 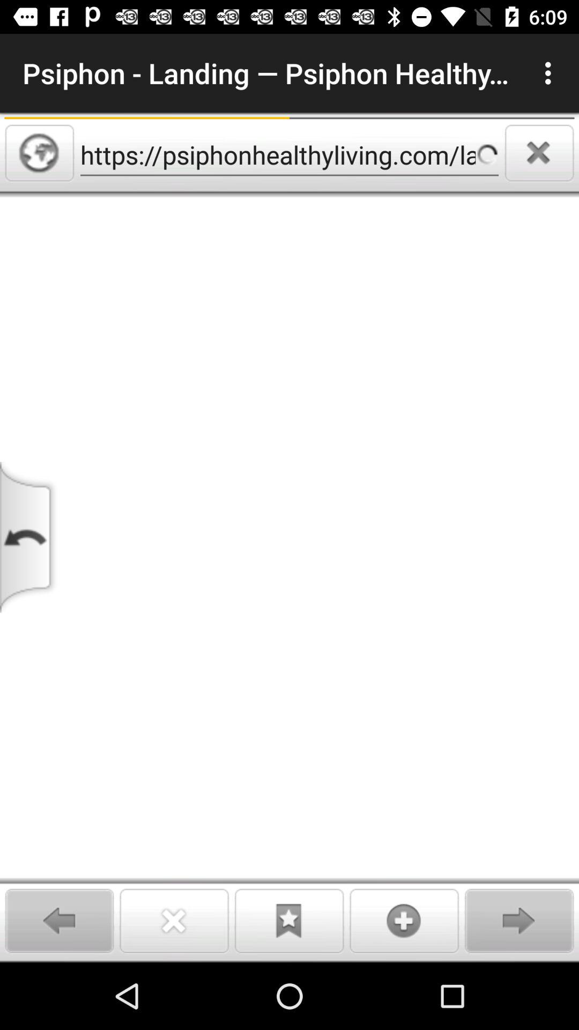 I want to click on an arrow that points to the left that will go backwards when pressed, so click(x=59, y=921).